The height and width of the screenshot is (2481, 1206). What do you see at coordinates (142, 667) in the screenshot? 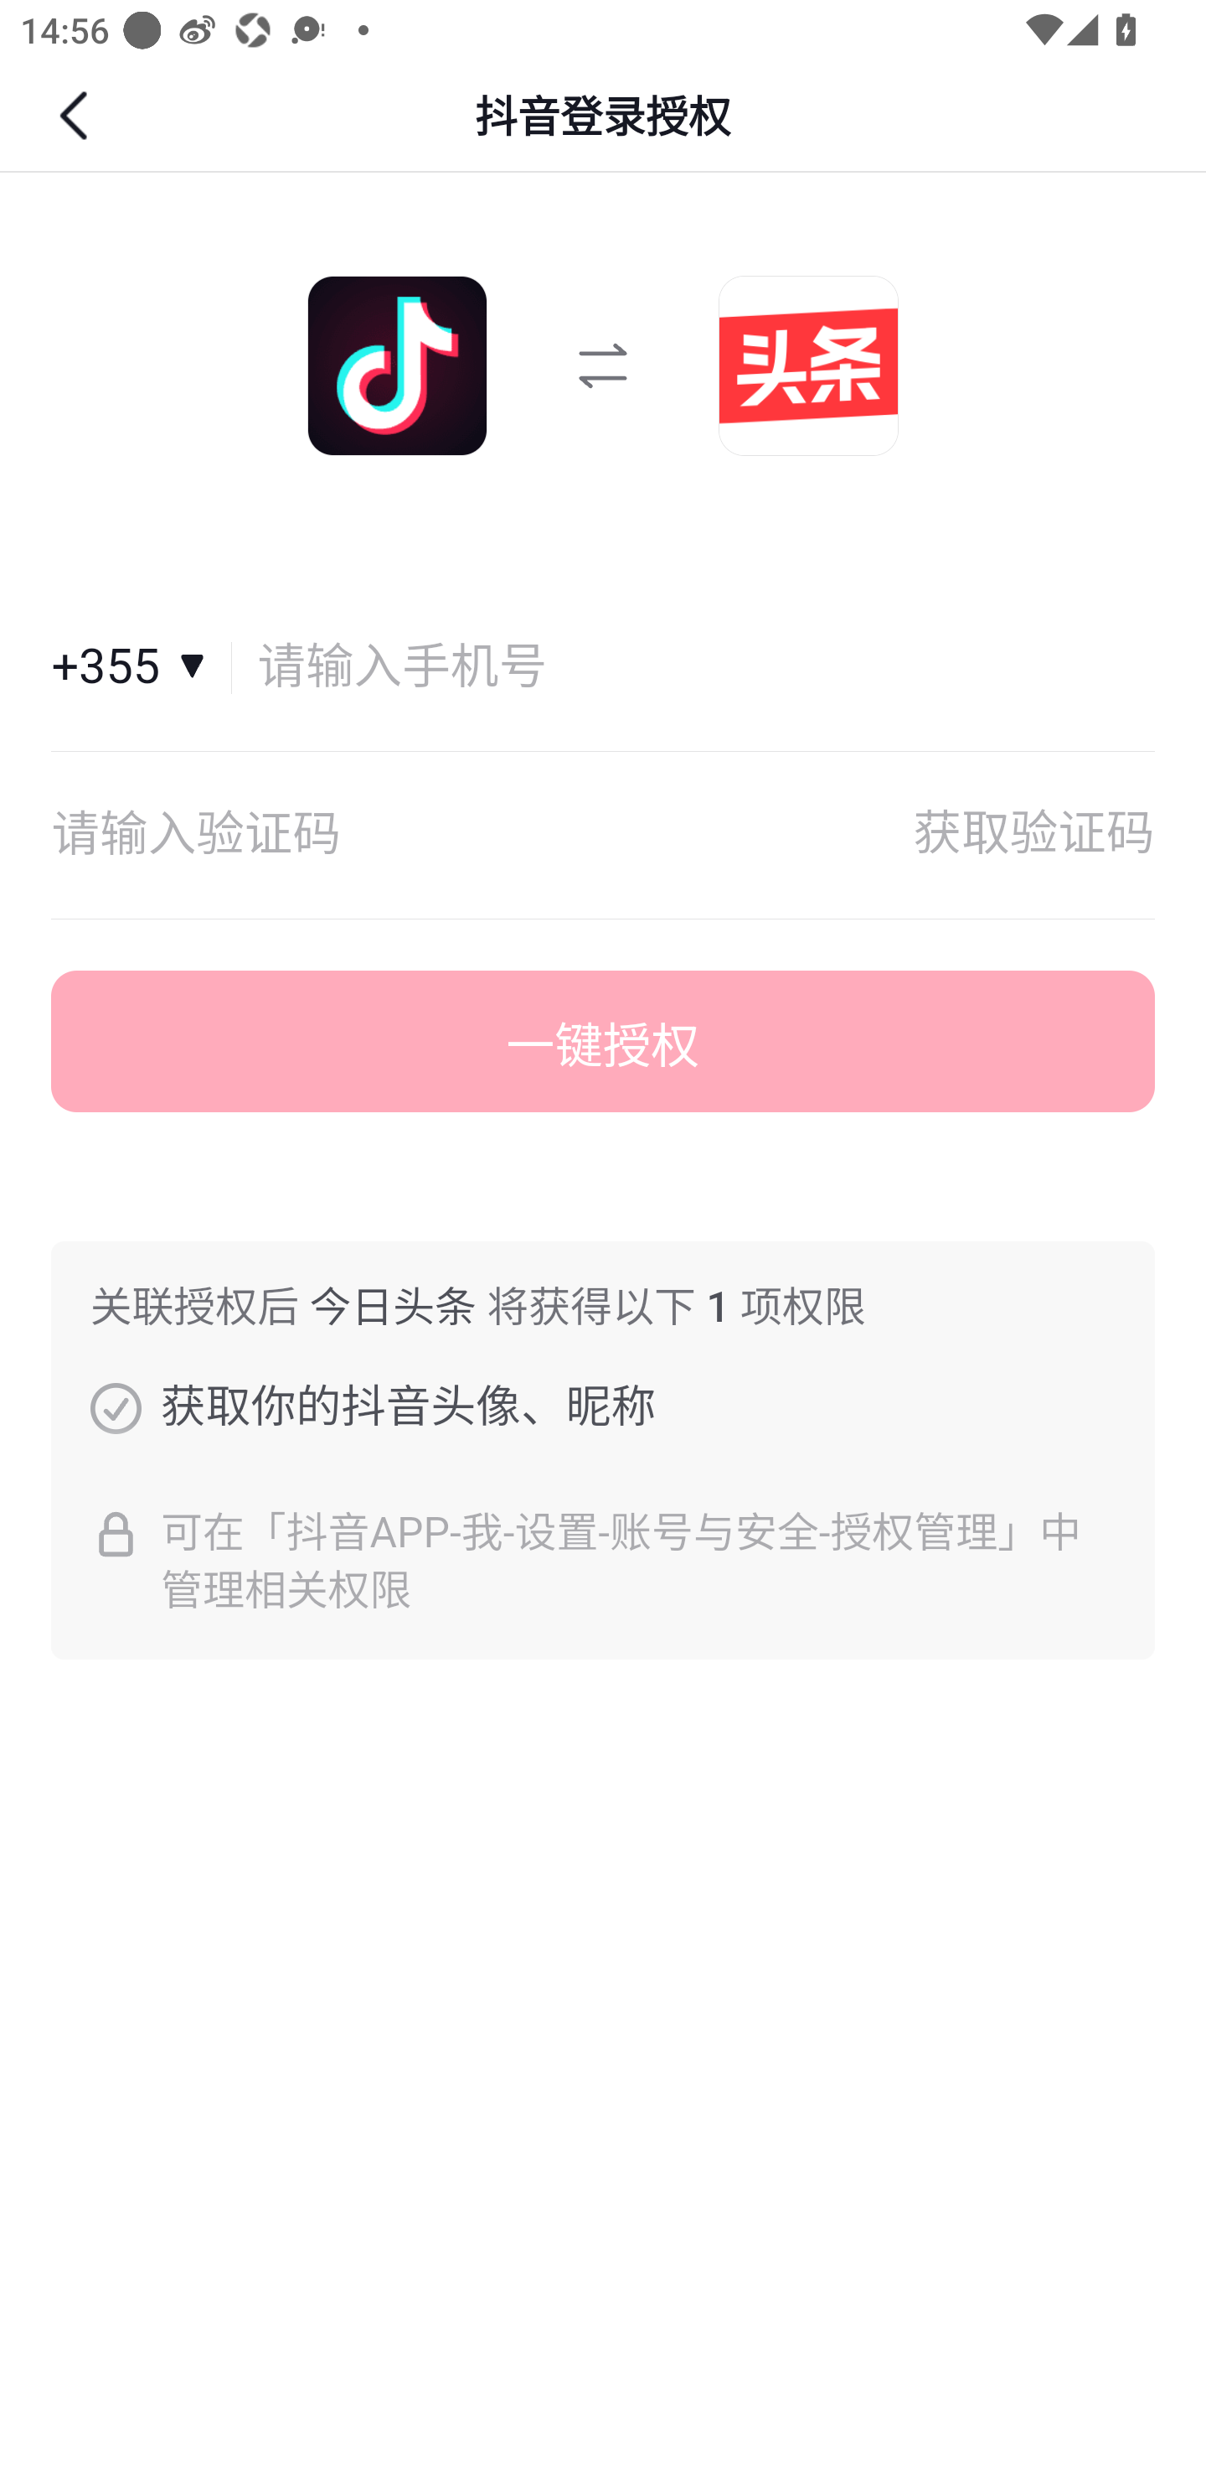
I see `国家和地区+355` at bounding box center [142, 667].